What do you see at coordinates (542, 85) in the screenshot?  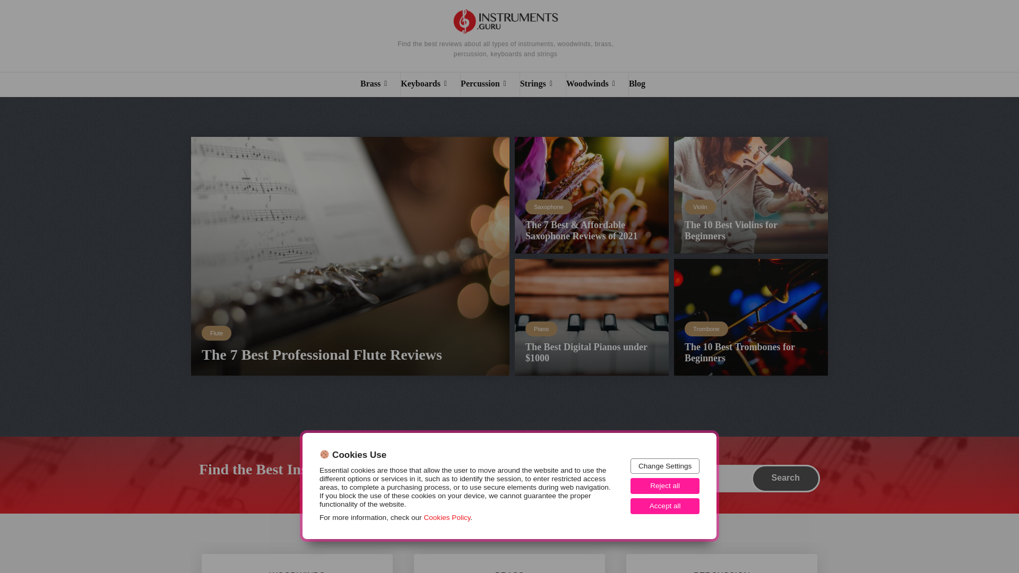 I see `Strings` at bounding box center [542, 85].